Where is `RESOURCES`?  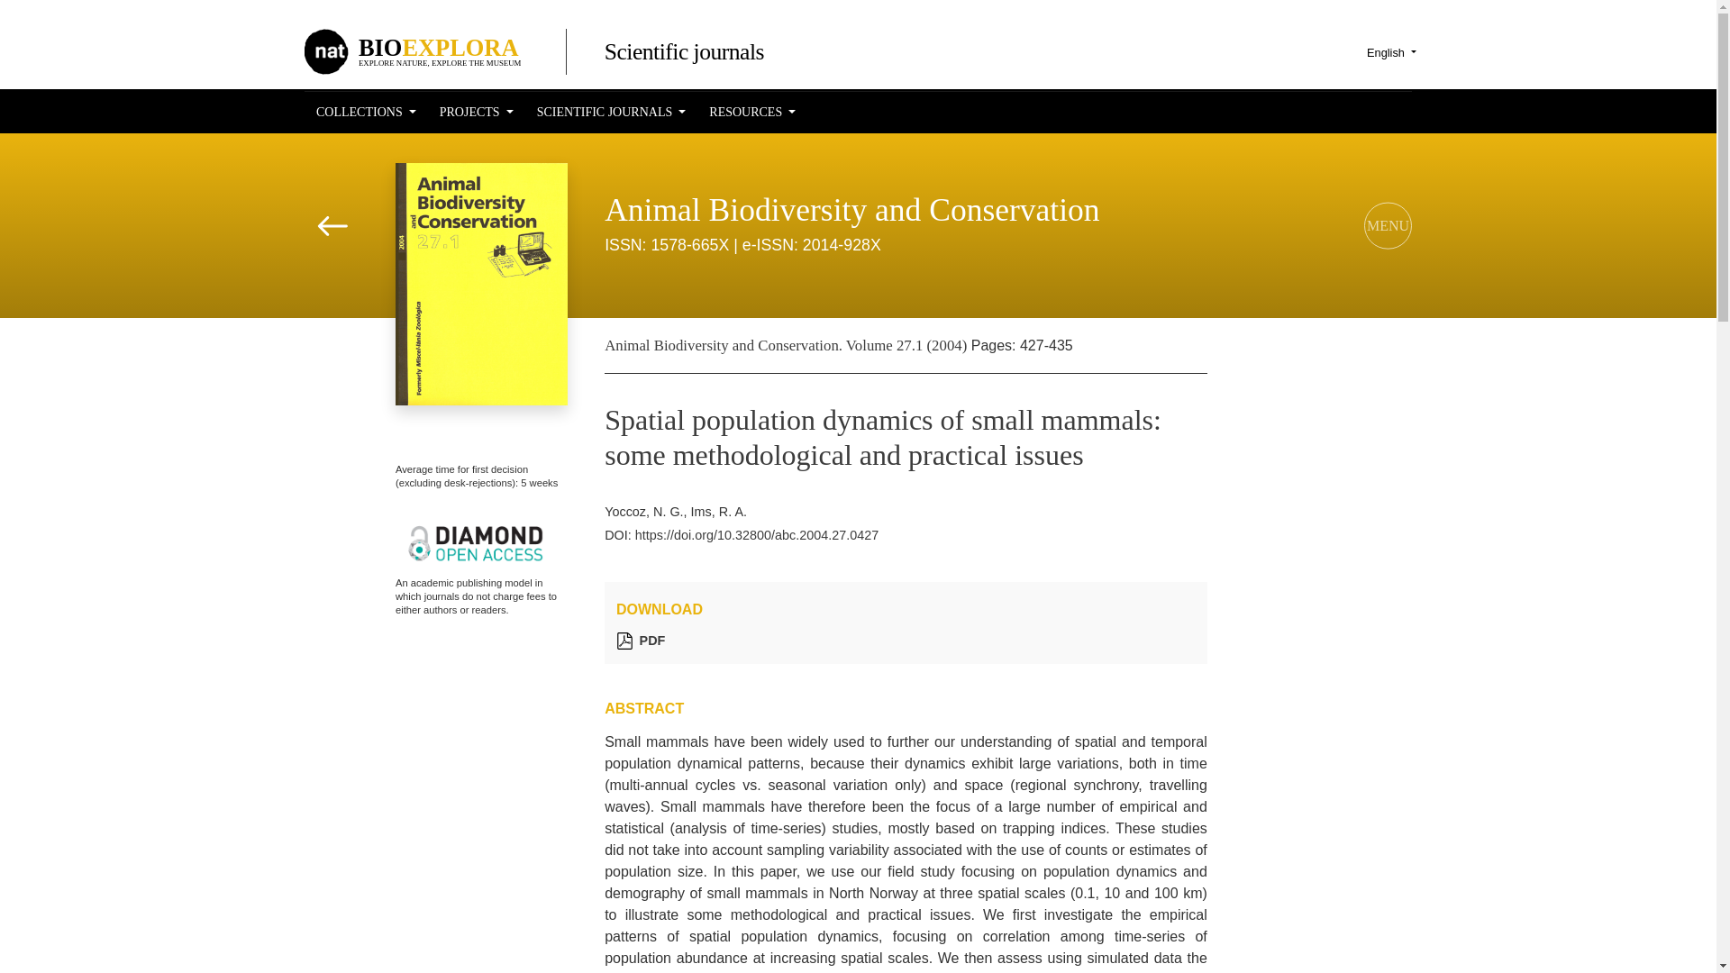 RESOURCES is located at coordinates (752, 112).